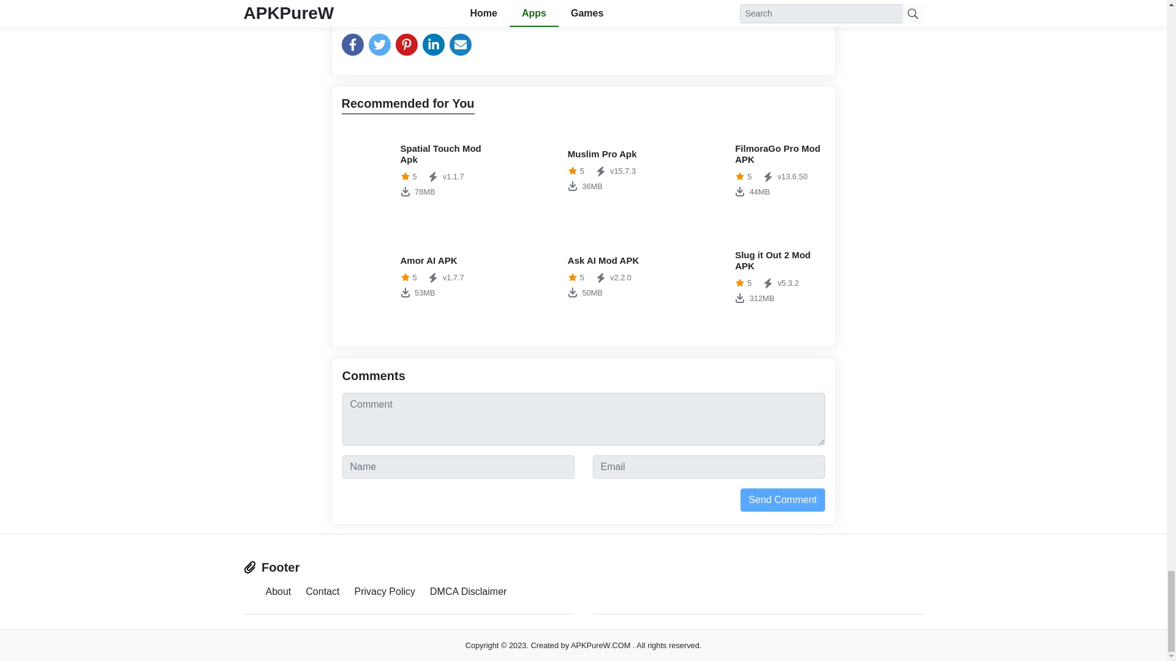 The width and height of the screenshot is (1176, 661). I want to click on About, so click(416, 170).